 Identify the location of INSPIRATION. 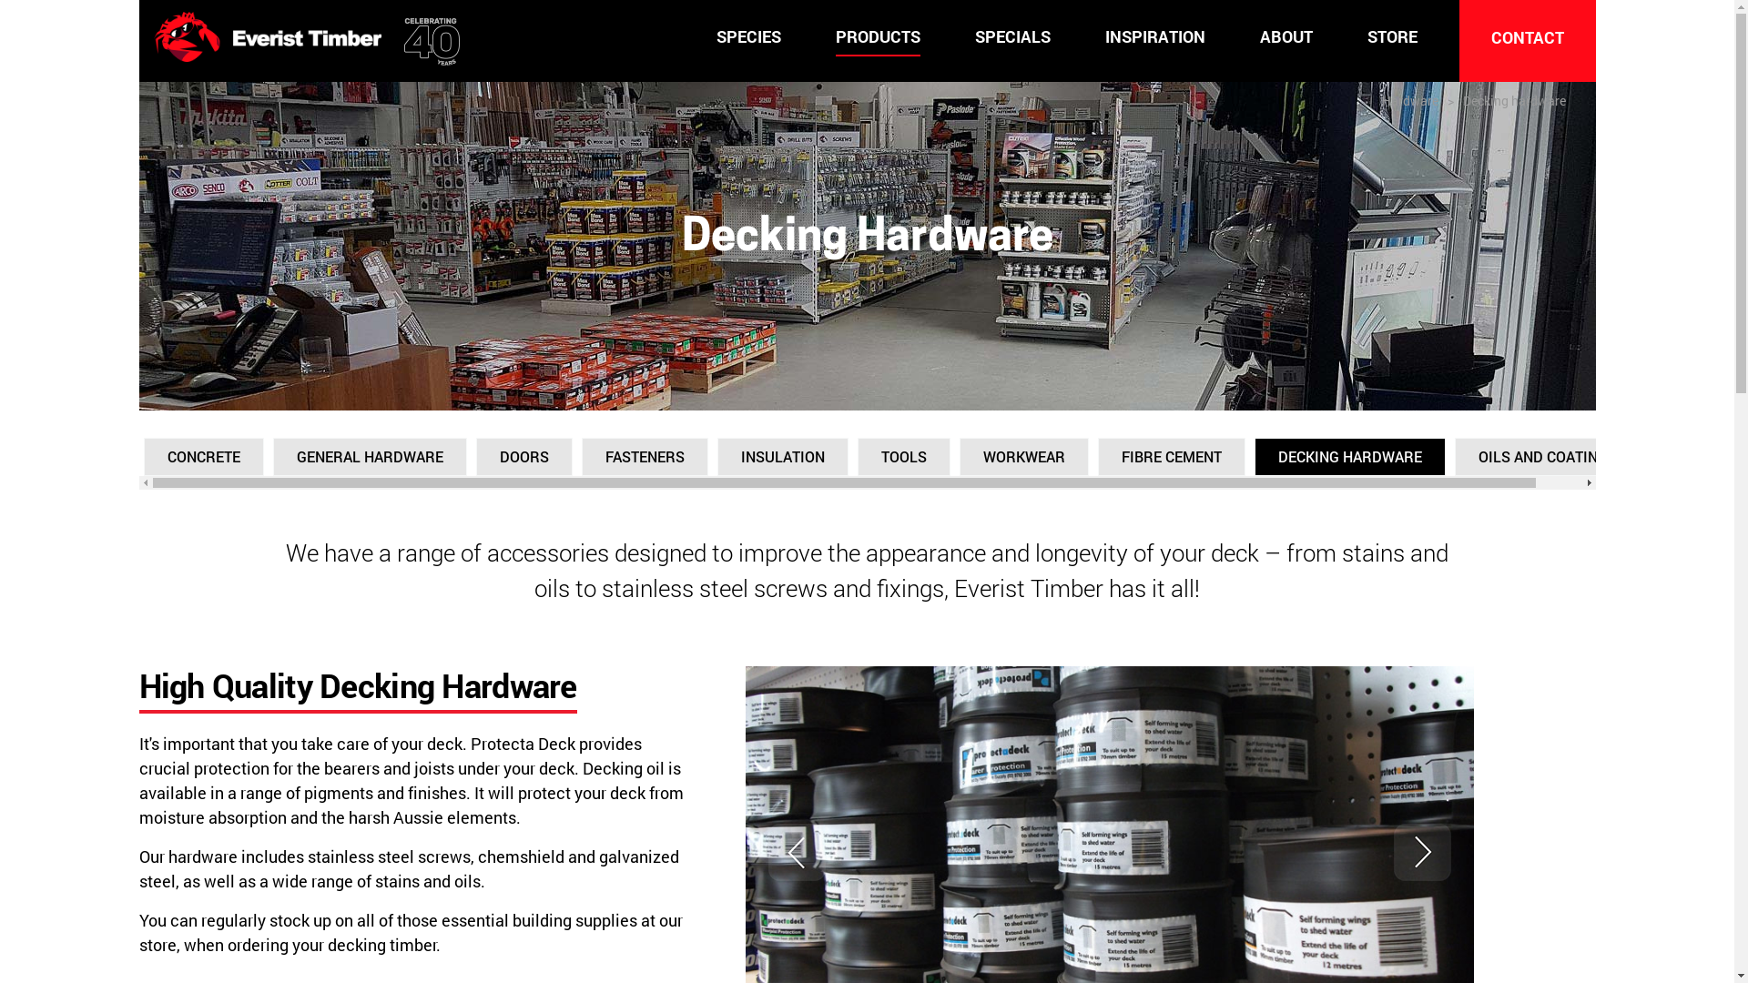
(1155, 36).